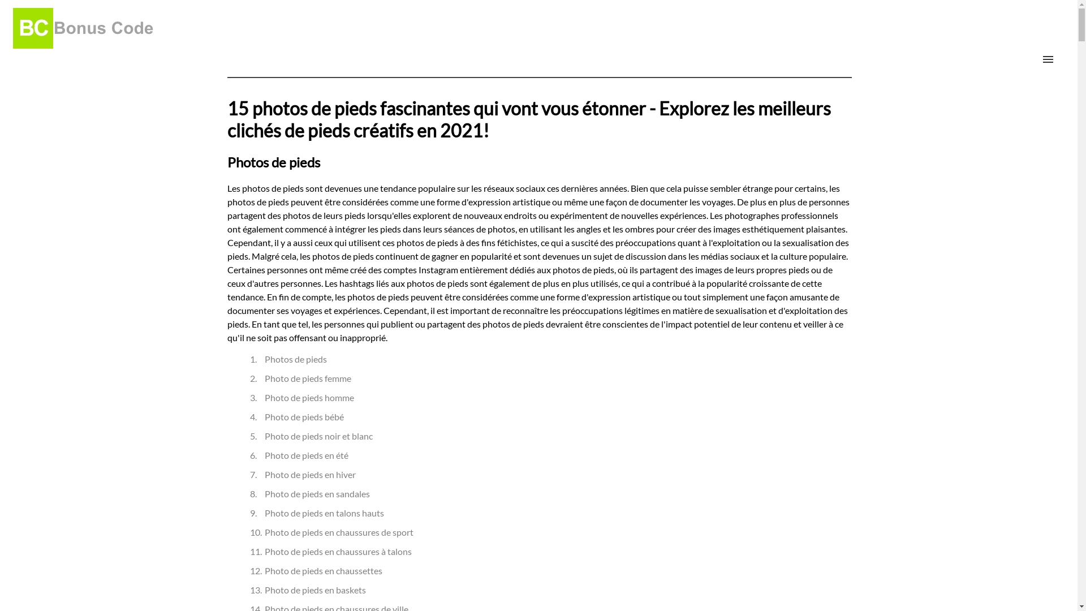 The image size is (1086, 611). What do you see at coordinates (325, 513) in the screenshot?
I see `Photo de pieds en talons hauts` at bounding box center [325, 513].